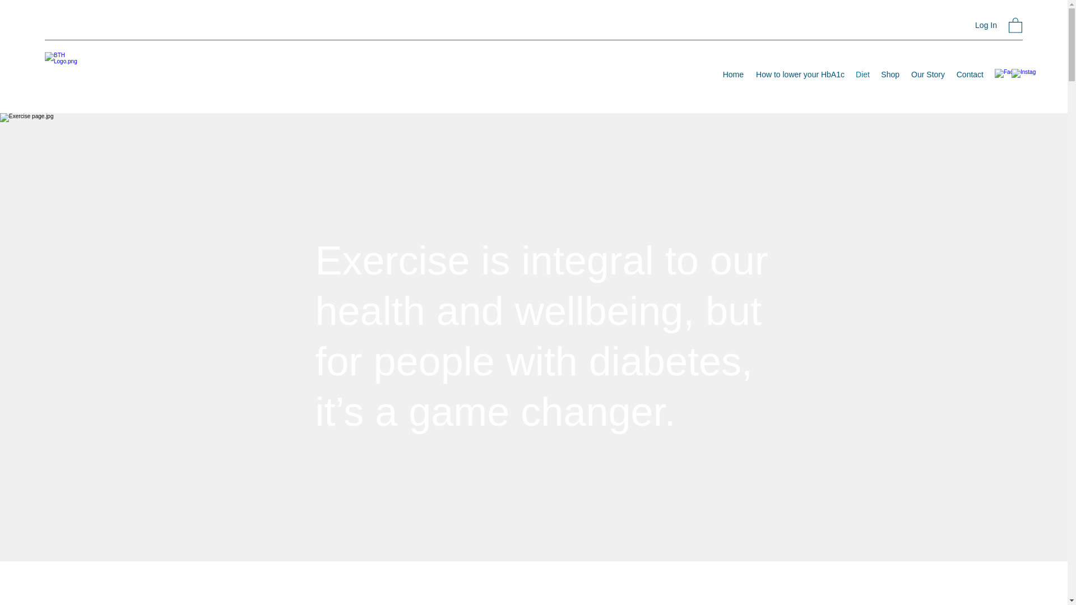  What do you see at coordinates (862, 74) in the screenshot?
I see `Diet` at bounding box center [862, 74].